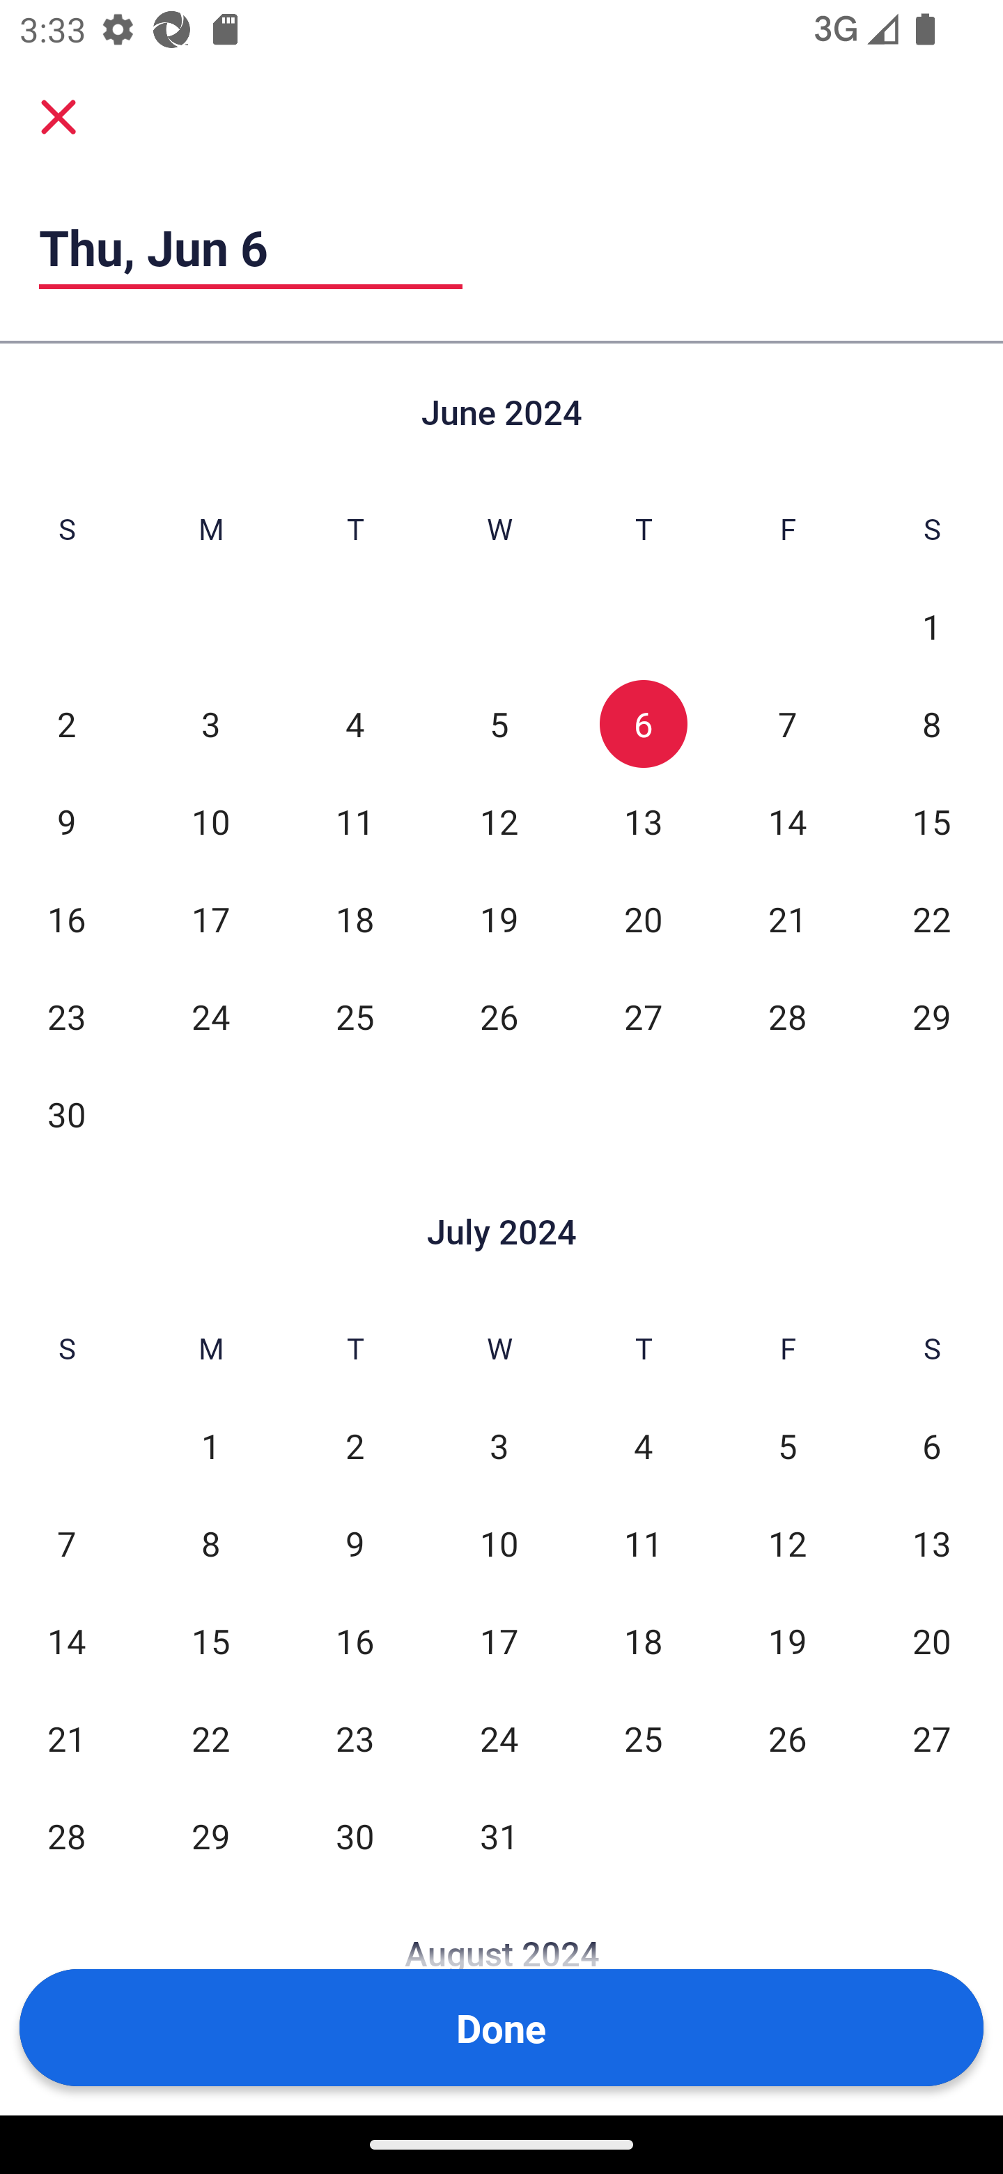 The image size is (1003, 2174). Describe the element at coordinates (499, 1640) in the screenshot. I see `17 Wed, Jul 17, Not Selected` at that location.